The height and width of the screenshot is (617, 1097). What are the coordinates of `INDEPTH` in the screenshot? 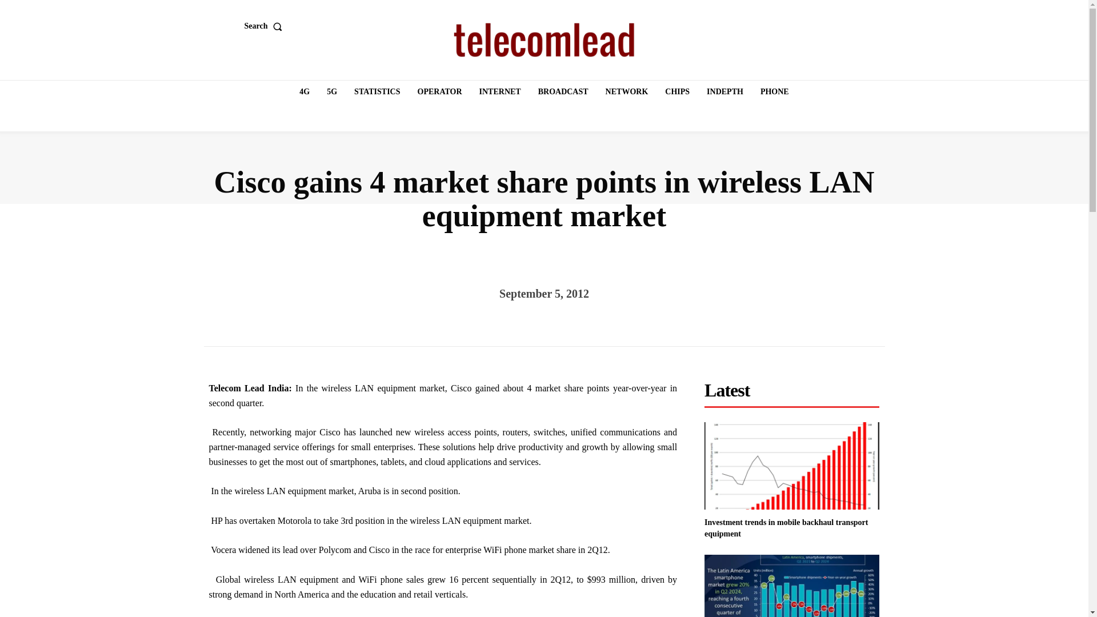 It's located at (724, 92).